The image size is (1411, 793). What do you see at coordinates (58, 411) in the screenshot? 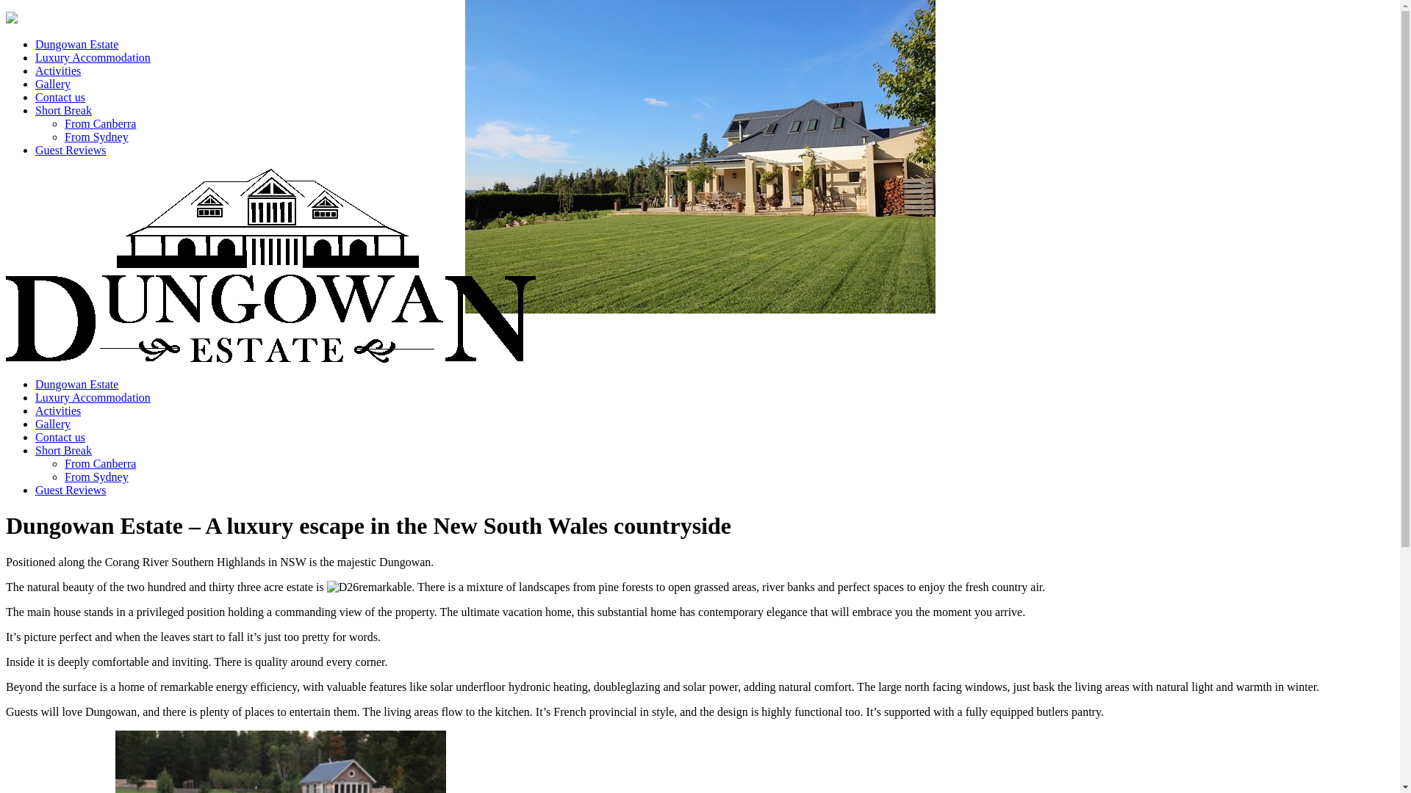
I see `Activities` at bounding box center [58, 411].